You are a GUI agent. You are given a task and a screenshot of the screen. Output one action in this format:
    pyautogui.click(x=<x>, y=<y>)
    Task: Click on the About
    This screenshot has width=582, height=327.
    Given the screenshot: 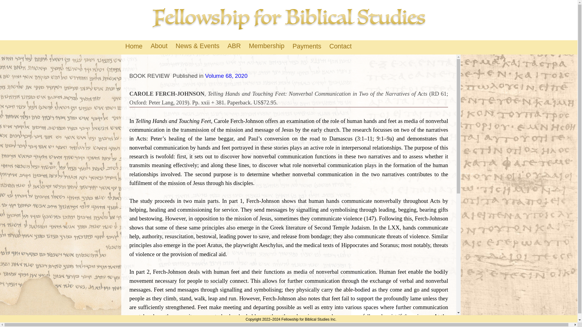 What is the action you would take?
    pyautogui.click(x=159, y=46)
    